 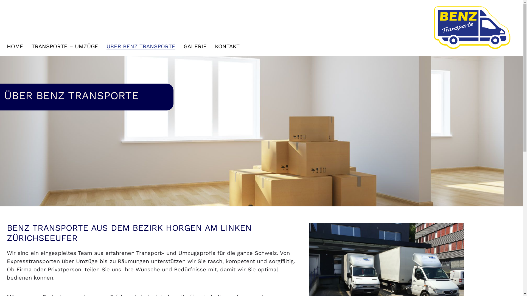 I want to click on KONTAKT, so click(x=227, y=47).